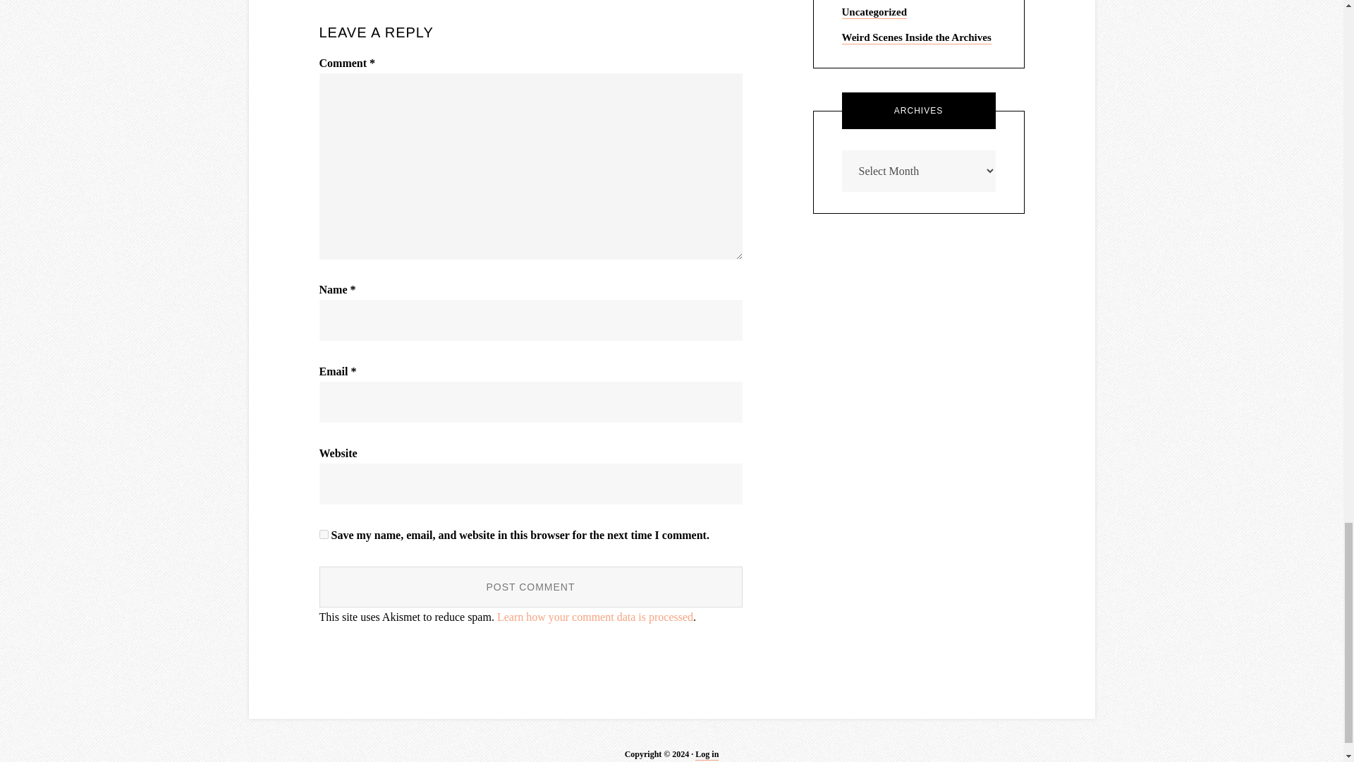 The width and height of the screenshot is (1354, 762). I want to click on Post Comment, so click(530, 587).